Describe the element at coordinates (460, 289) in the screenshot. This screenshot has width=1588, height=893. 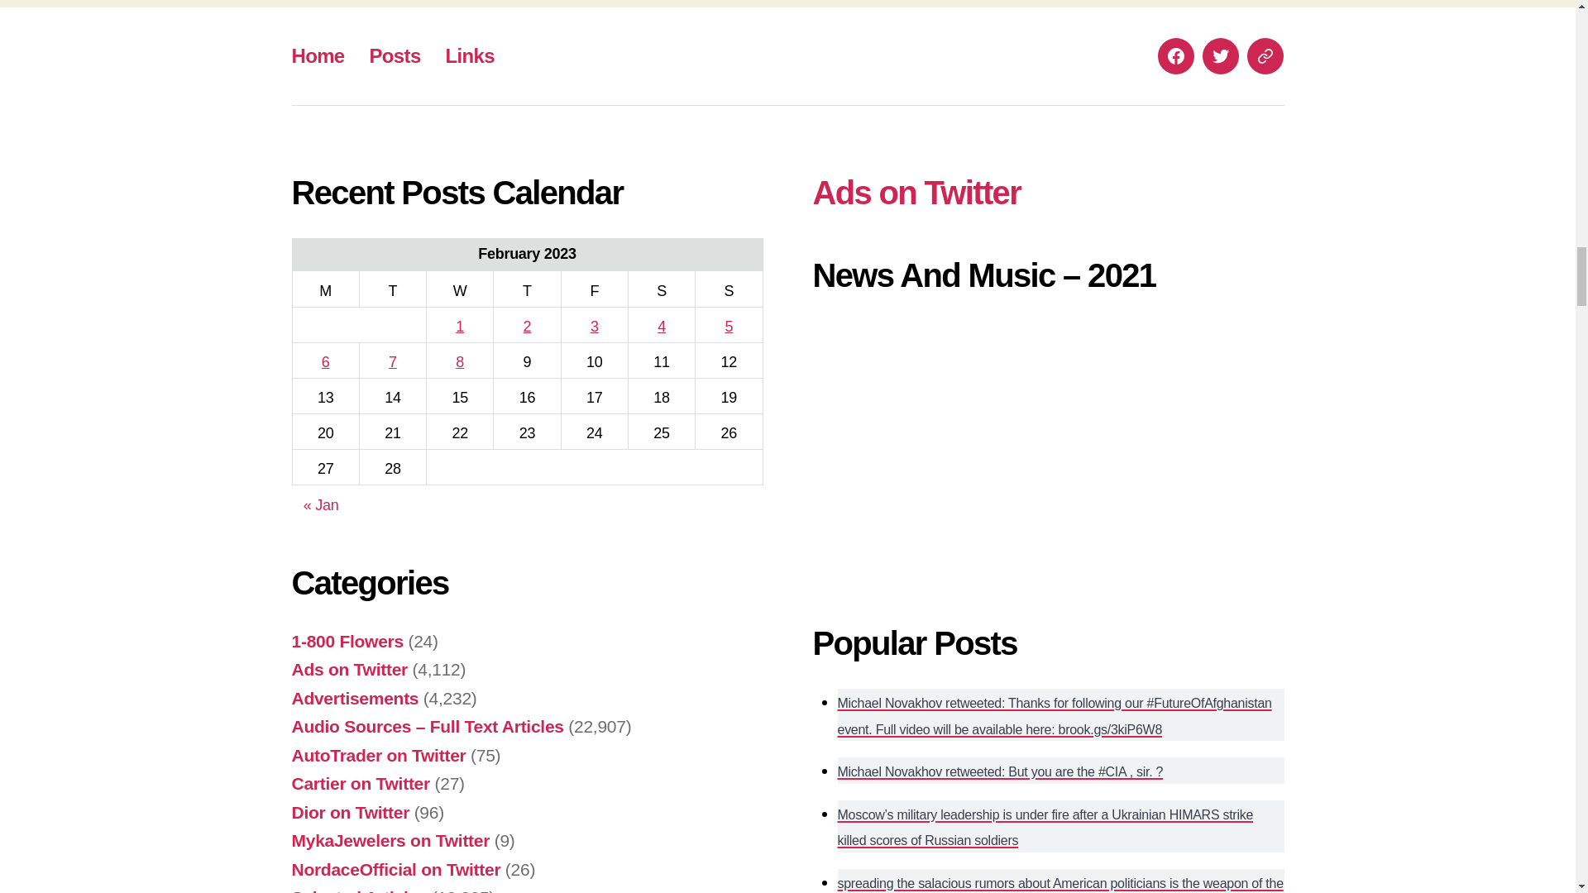
I see `Wednesday` at that location.